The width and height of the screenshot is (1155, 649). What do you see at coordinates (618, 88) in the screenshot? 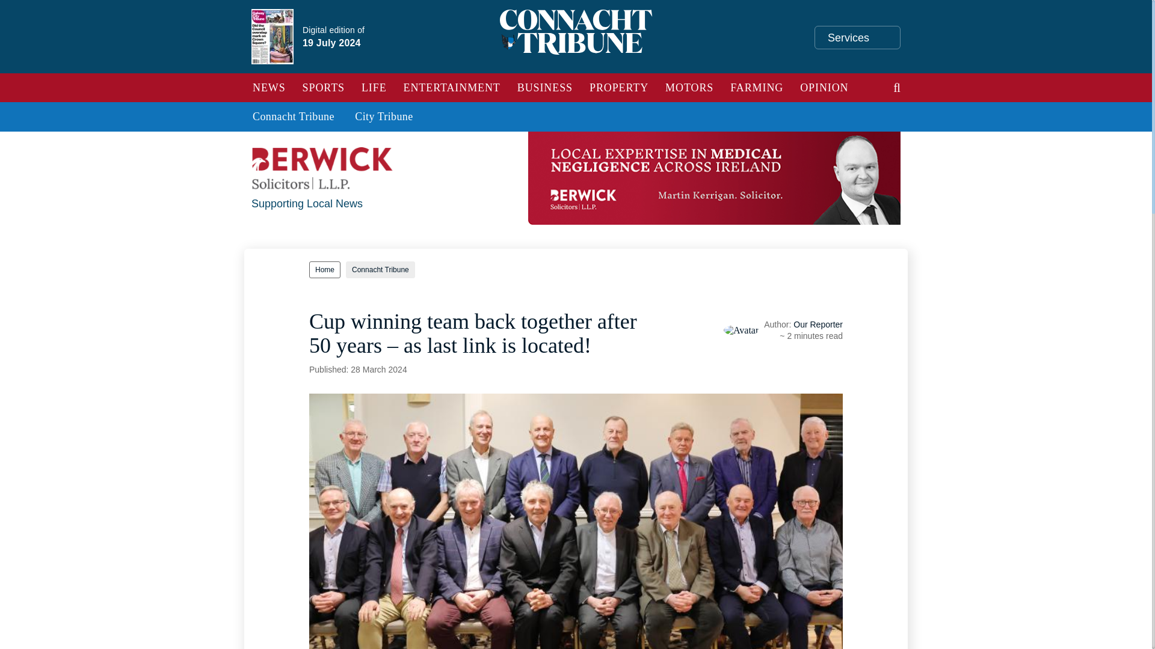
I see `Connacht Tribune` at bounding box center [618, 88].